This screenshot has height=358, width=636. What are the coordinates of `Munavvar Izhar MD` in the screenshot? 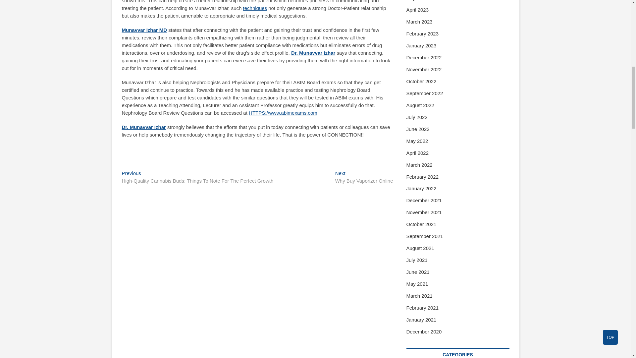 It's located at (364, 178).